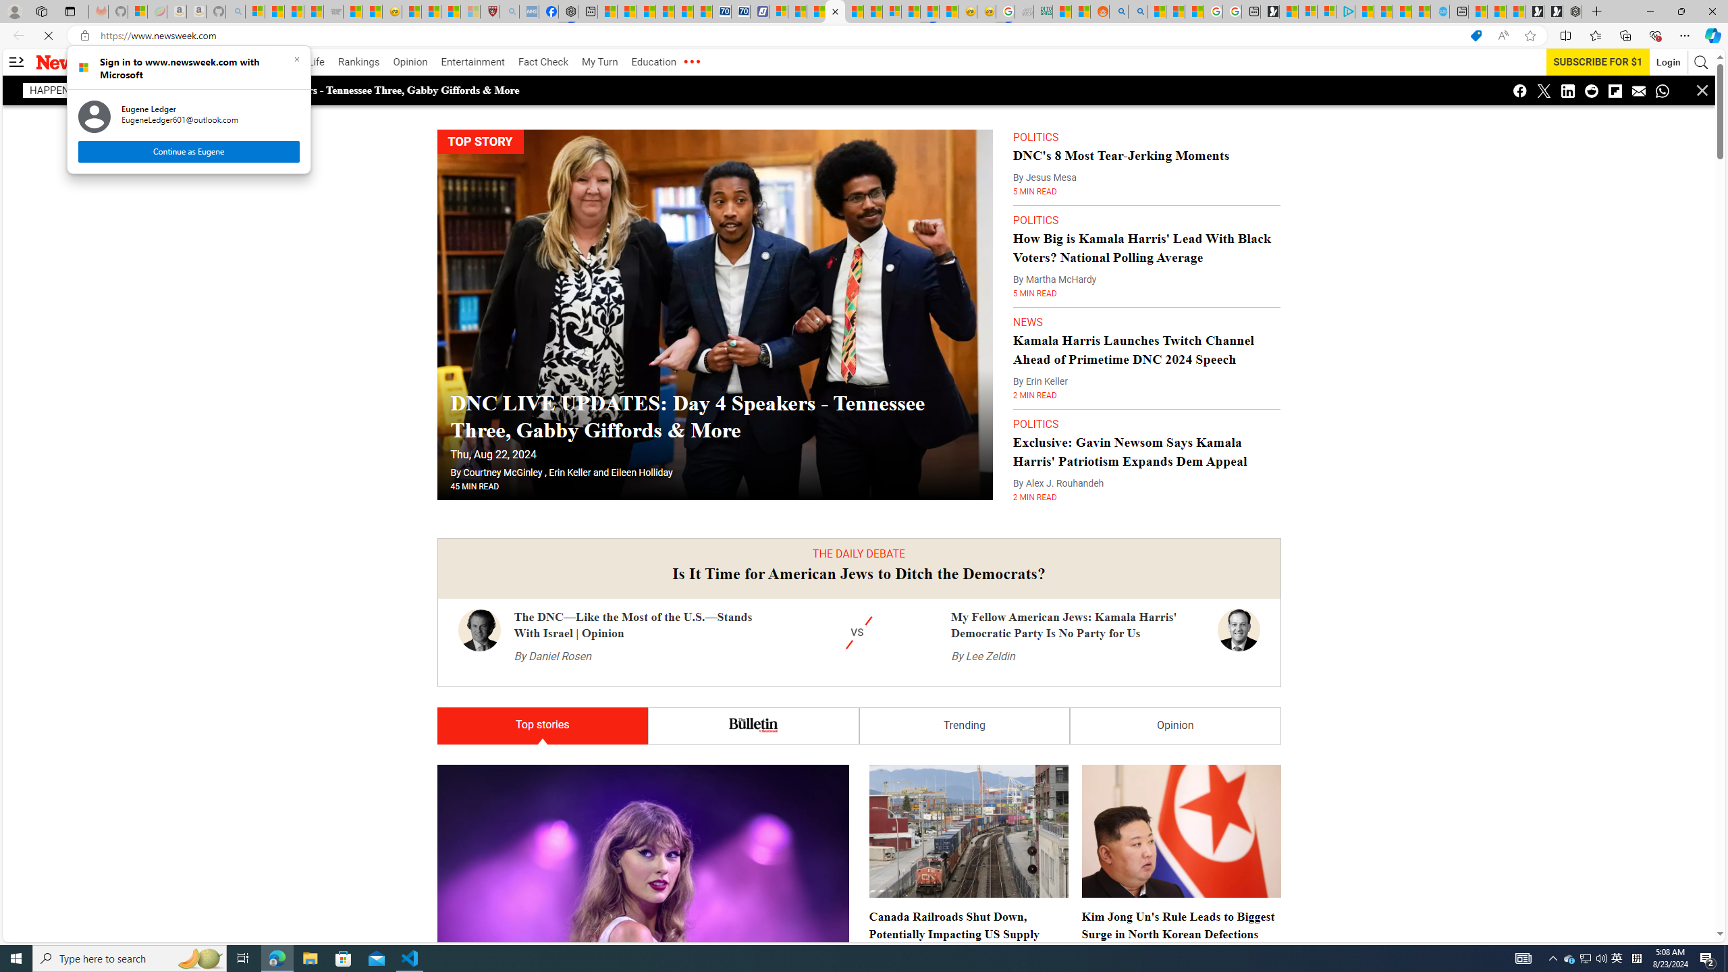 The image size is (1728, 972). I want to click on Rankings, so click(359, 62).